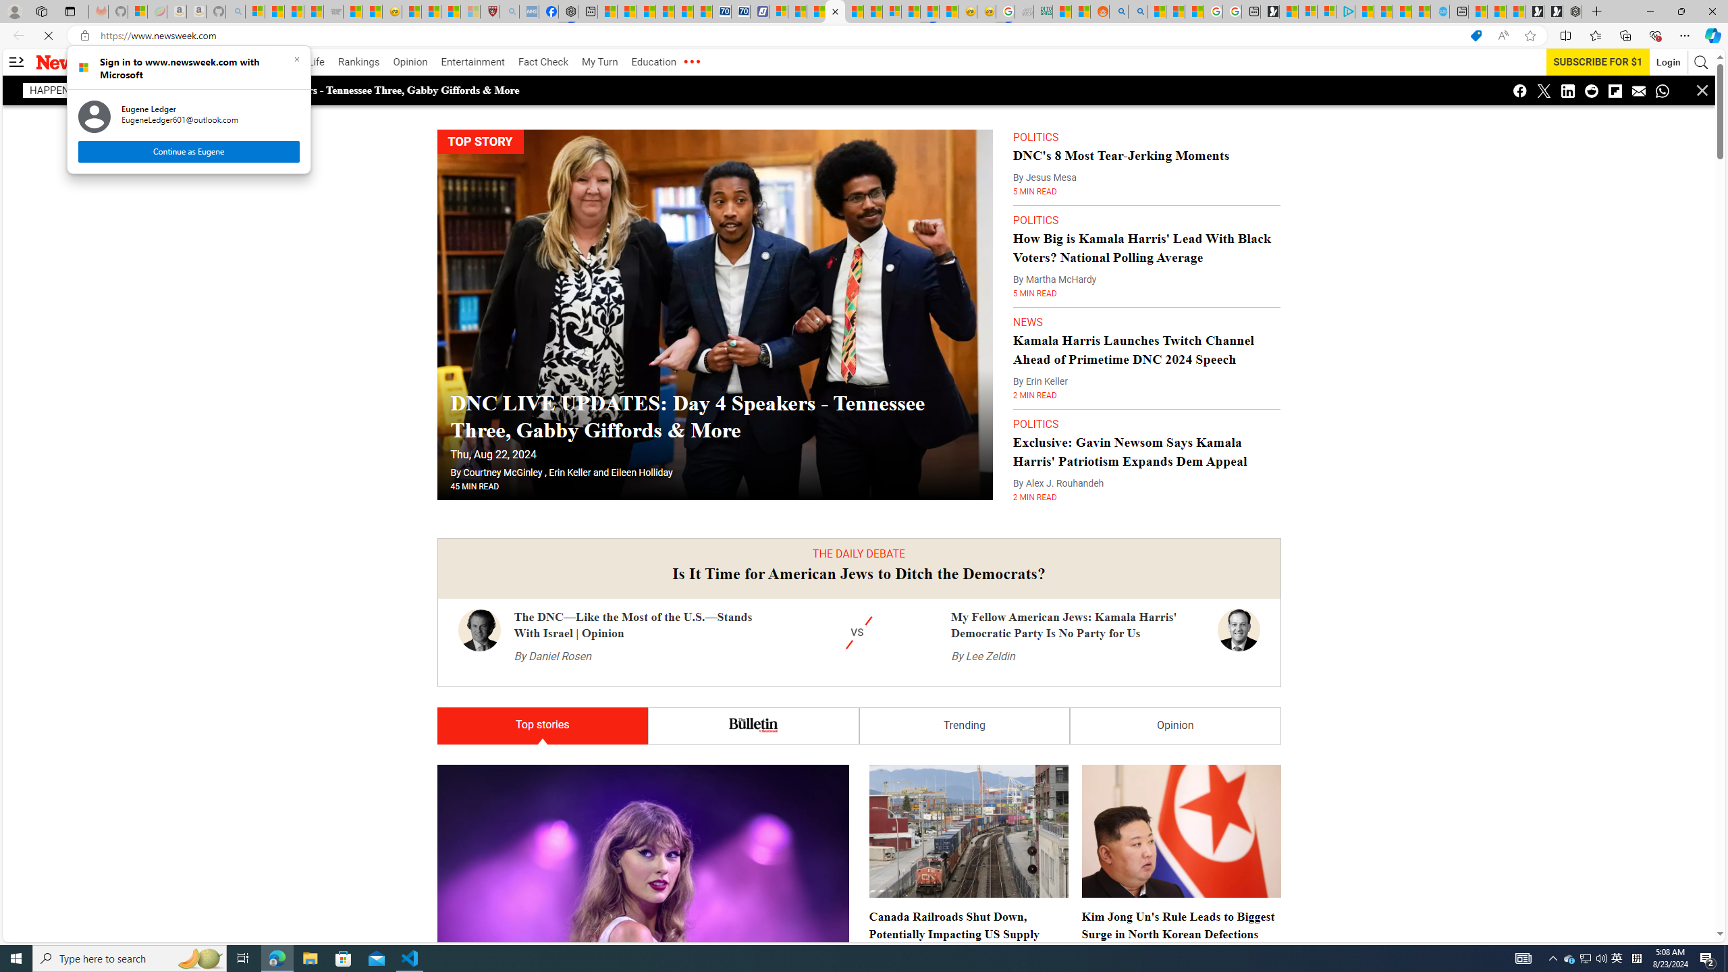 The image size is (1728, 972). I want to click on Rankings, so click(359, 62).